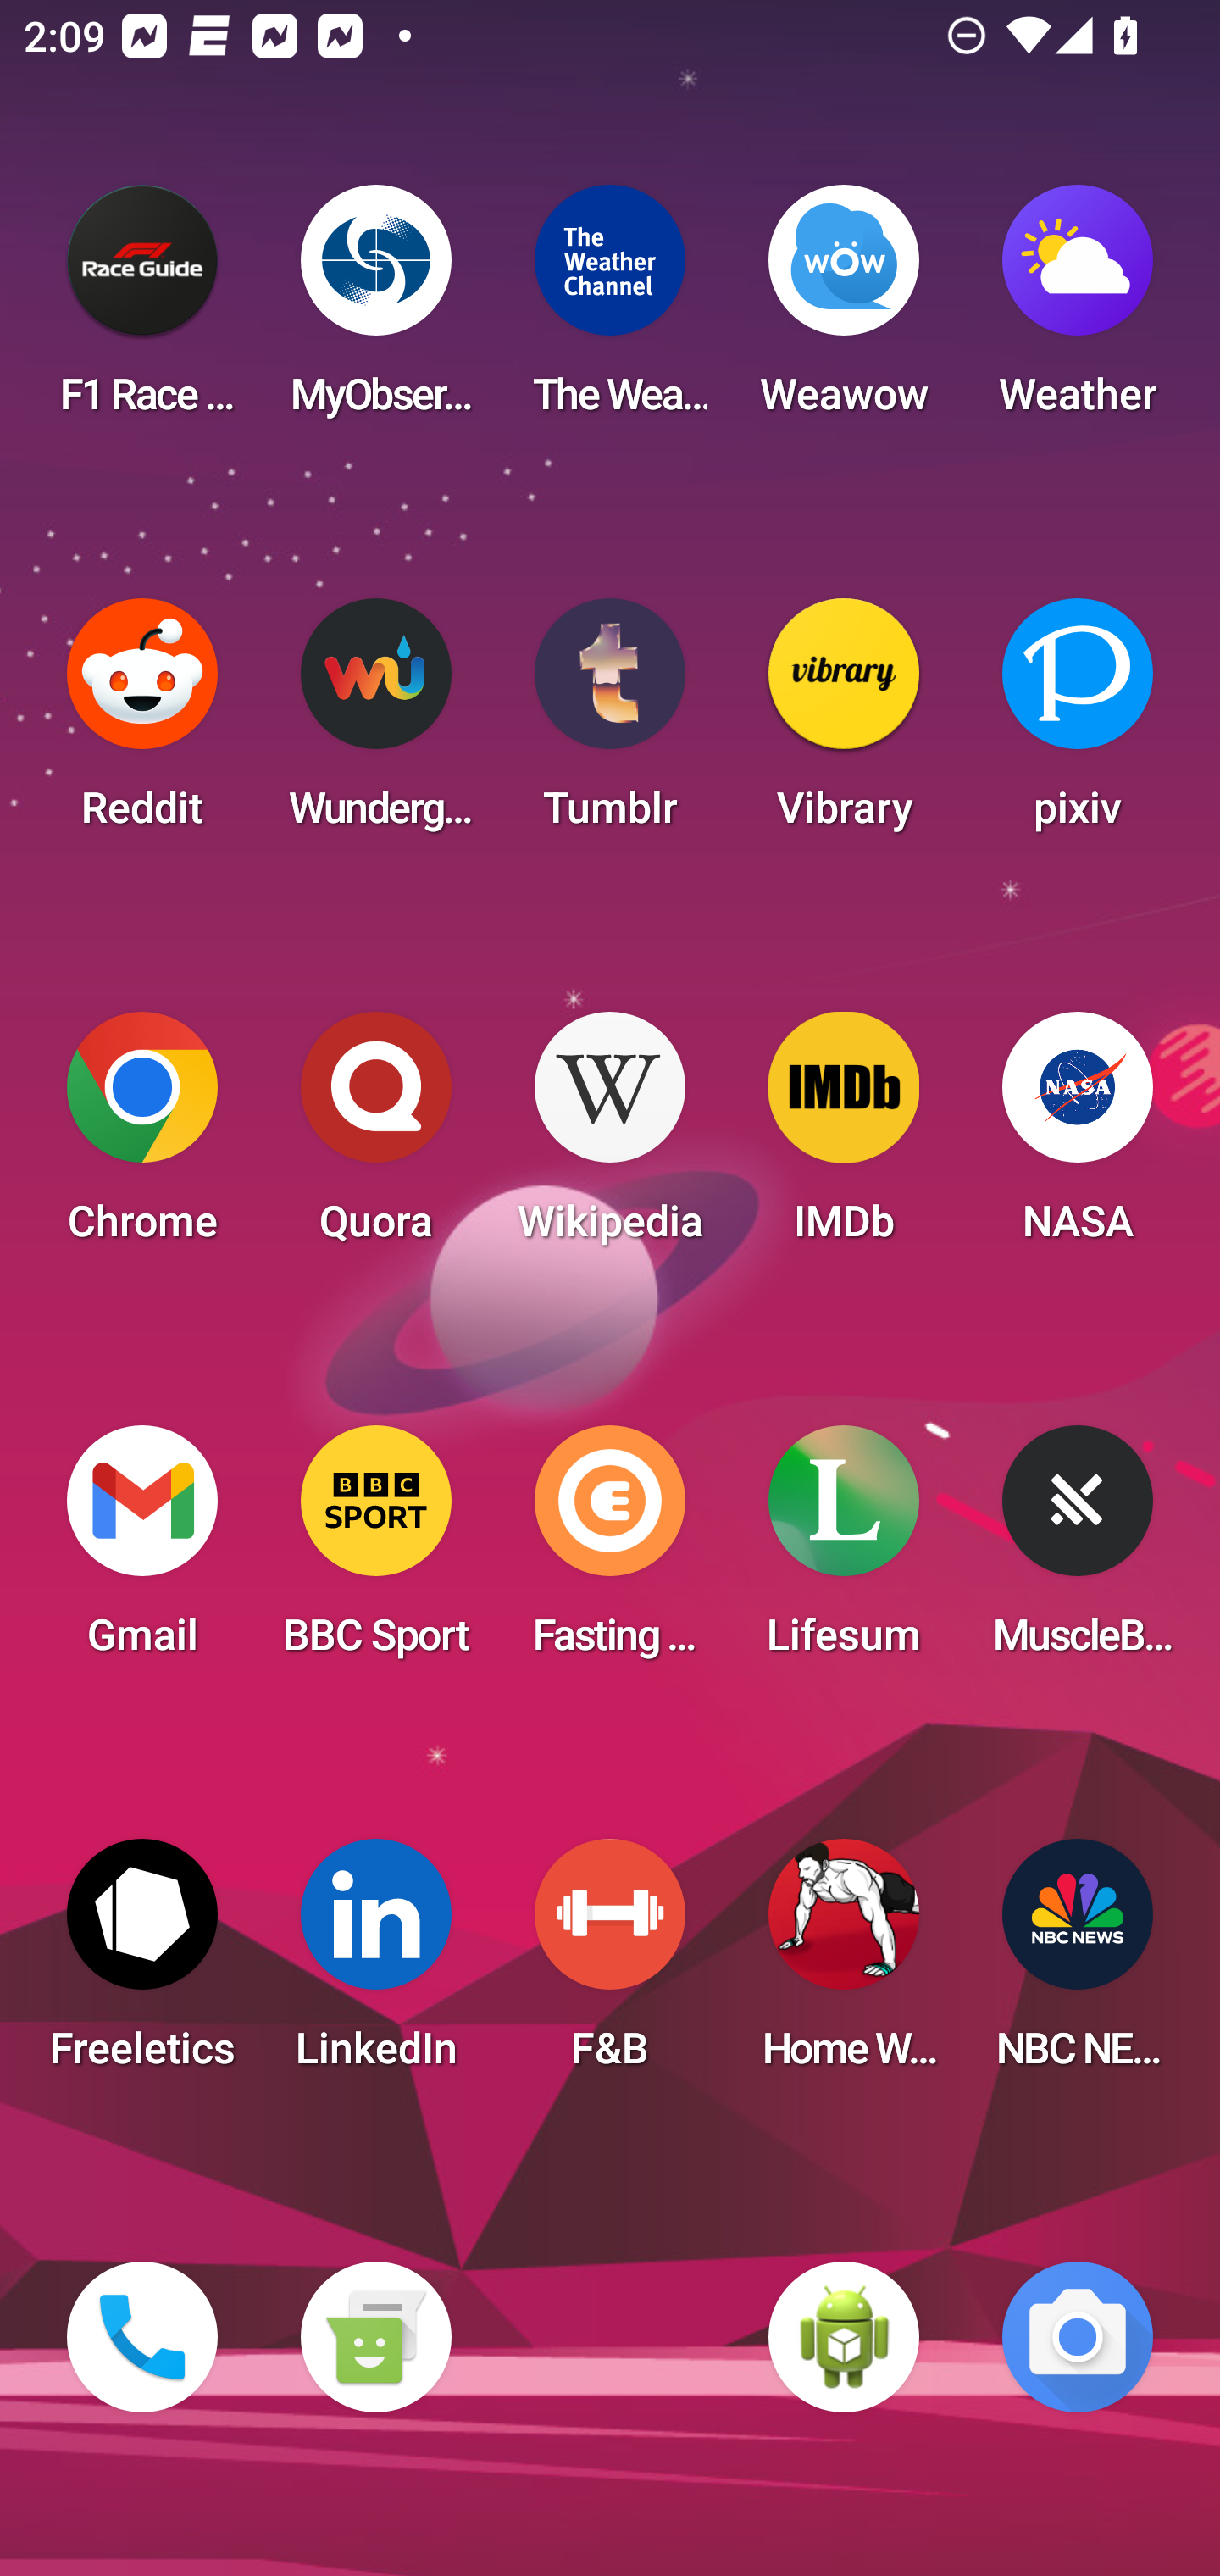  What do you see at coordinates (142, 2337) in the screenshot?
I see `Phone` at bounding box center [142, 2337].